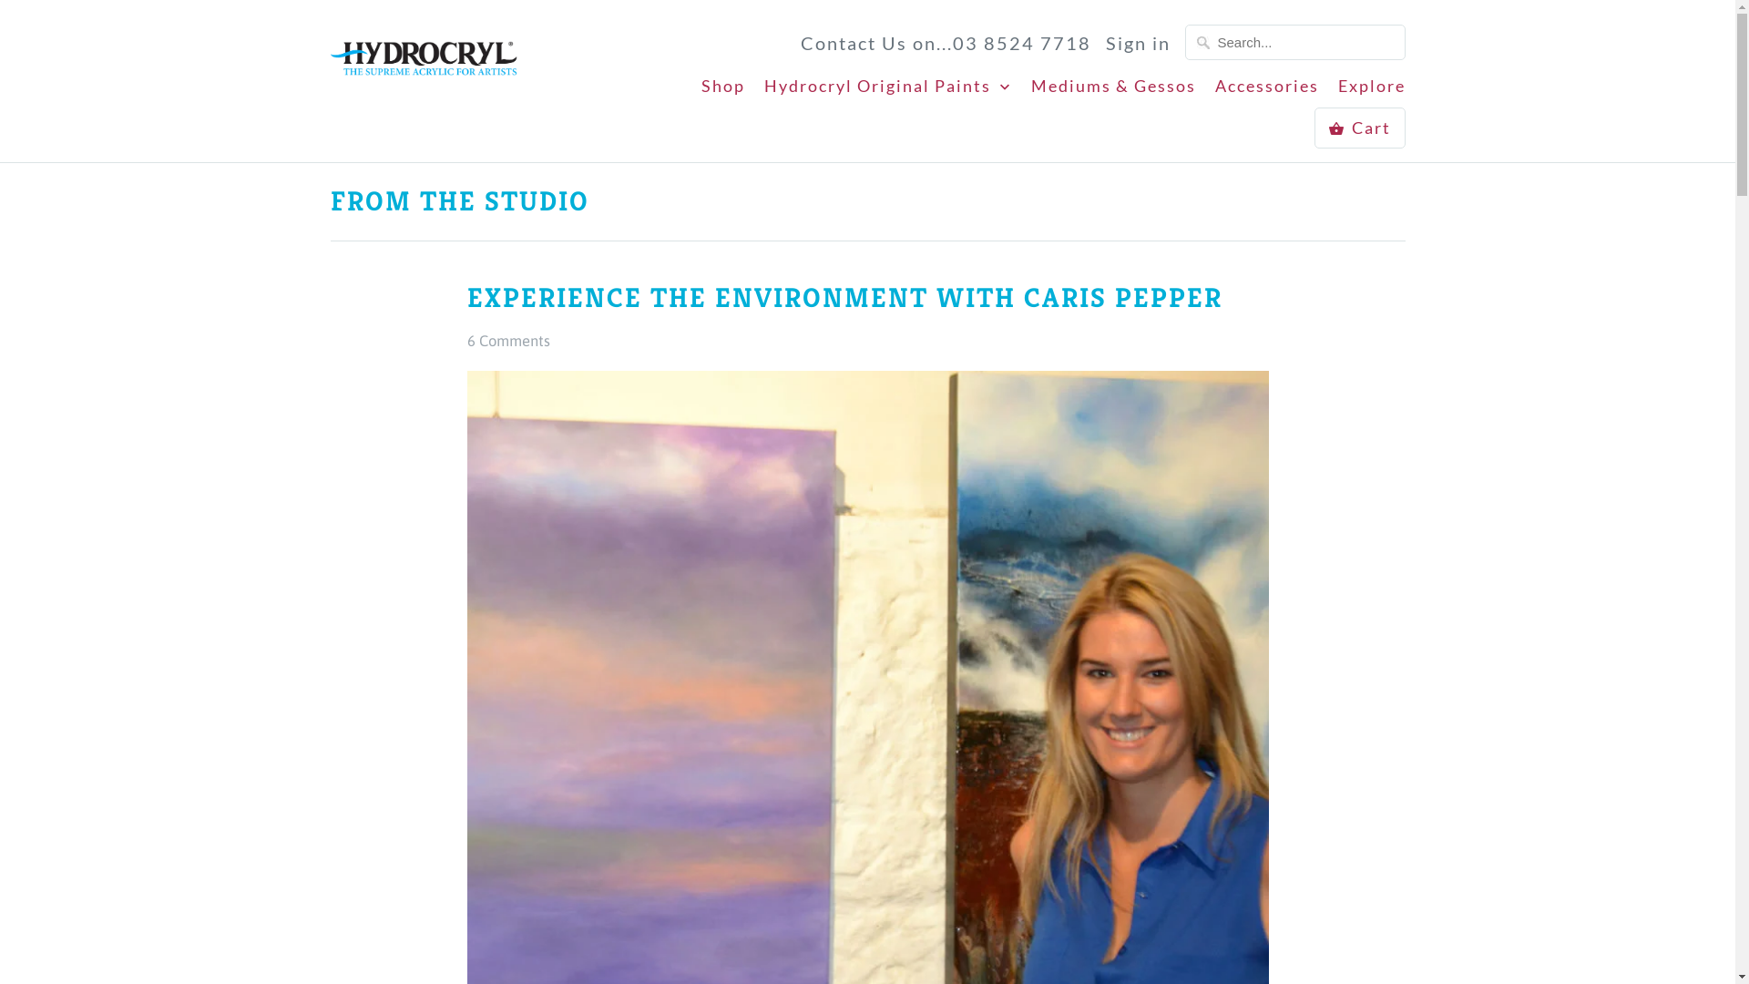 Image resolution: width=1749 pixels, height=984 pixels. I want to click on Hydrocryl Australia Pty Ltd, so click(423, 57).